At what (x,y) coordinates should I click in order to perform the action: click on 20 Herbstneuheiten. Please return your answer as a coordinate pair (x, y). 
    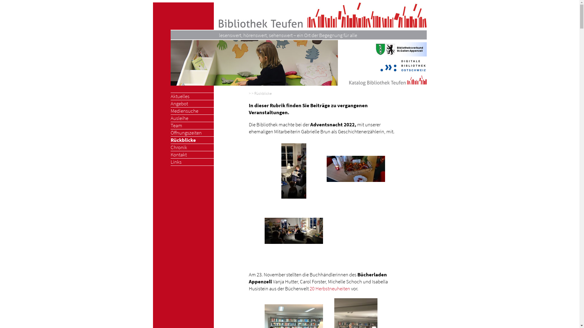
    Looking at the image, I should click on (330, 289).